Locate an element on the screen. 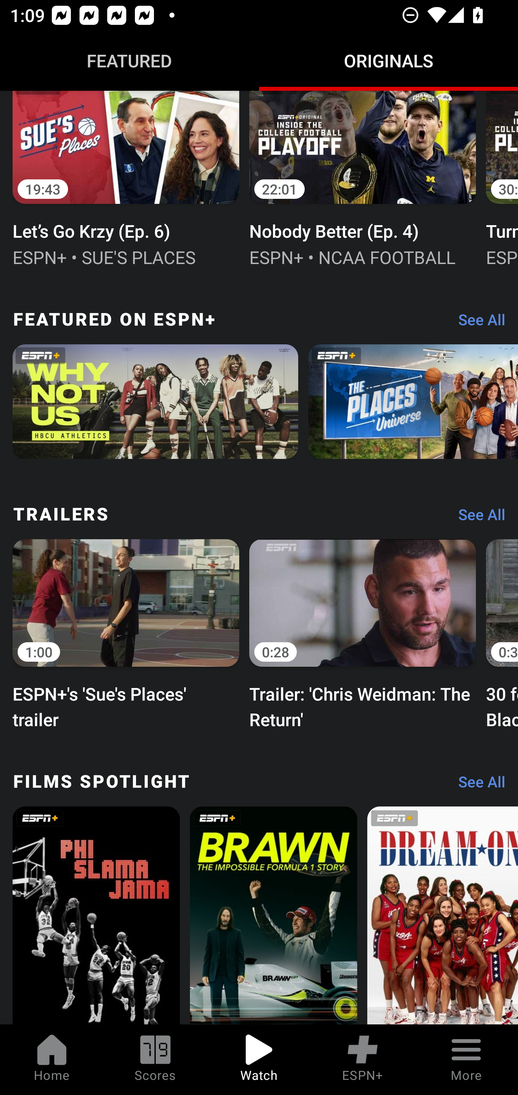 This screenshot has width=518, height=1095. 22:01 Nobody Better (Ep. 4) ESPN+ • NCAA FOOTBALL is located at coordinates (363, 180).